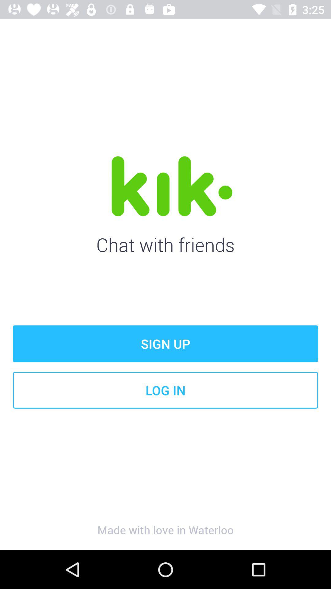  What do you see at coordinates (165, 344) in the screenshot?
I see `swipe to the sign up` at bounding box center [165, 344].